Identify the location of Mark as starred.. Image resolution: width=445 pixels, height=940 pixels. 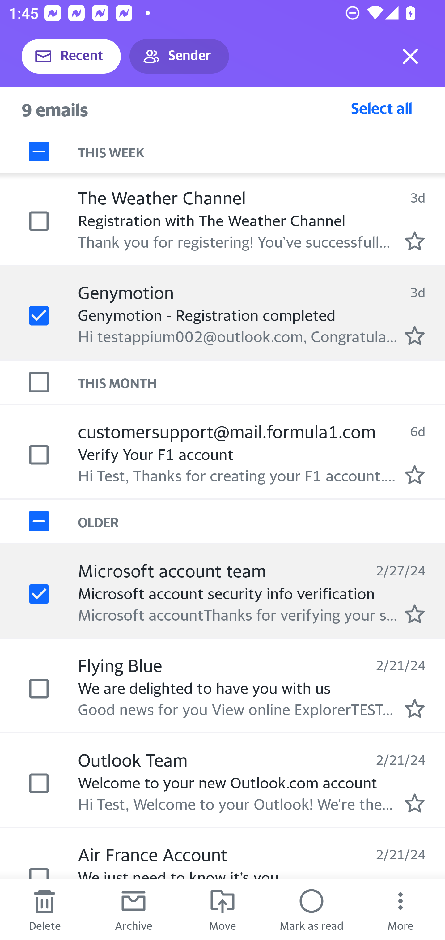
(415, 613).